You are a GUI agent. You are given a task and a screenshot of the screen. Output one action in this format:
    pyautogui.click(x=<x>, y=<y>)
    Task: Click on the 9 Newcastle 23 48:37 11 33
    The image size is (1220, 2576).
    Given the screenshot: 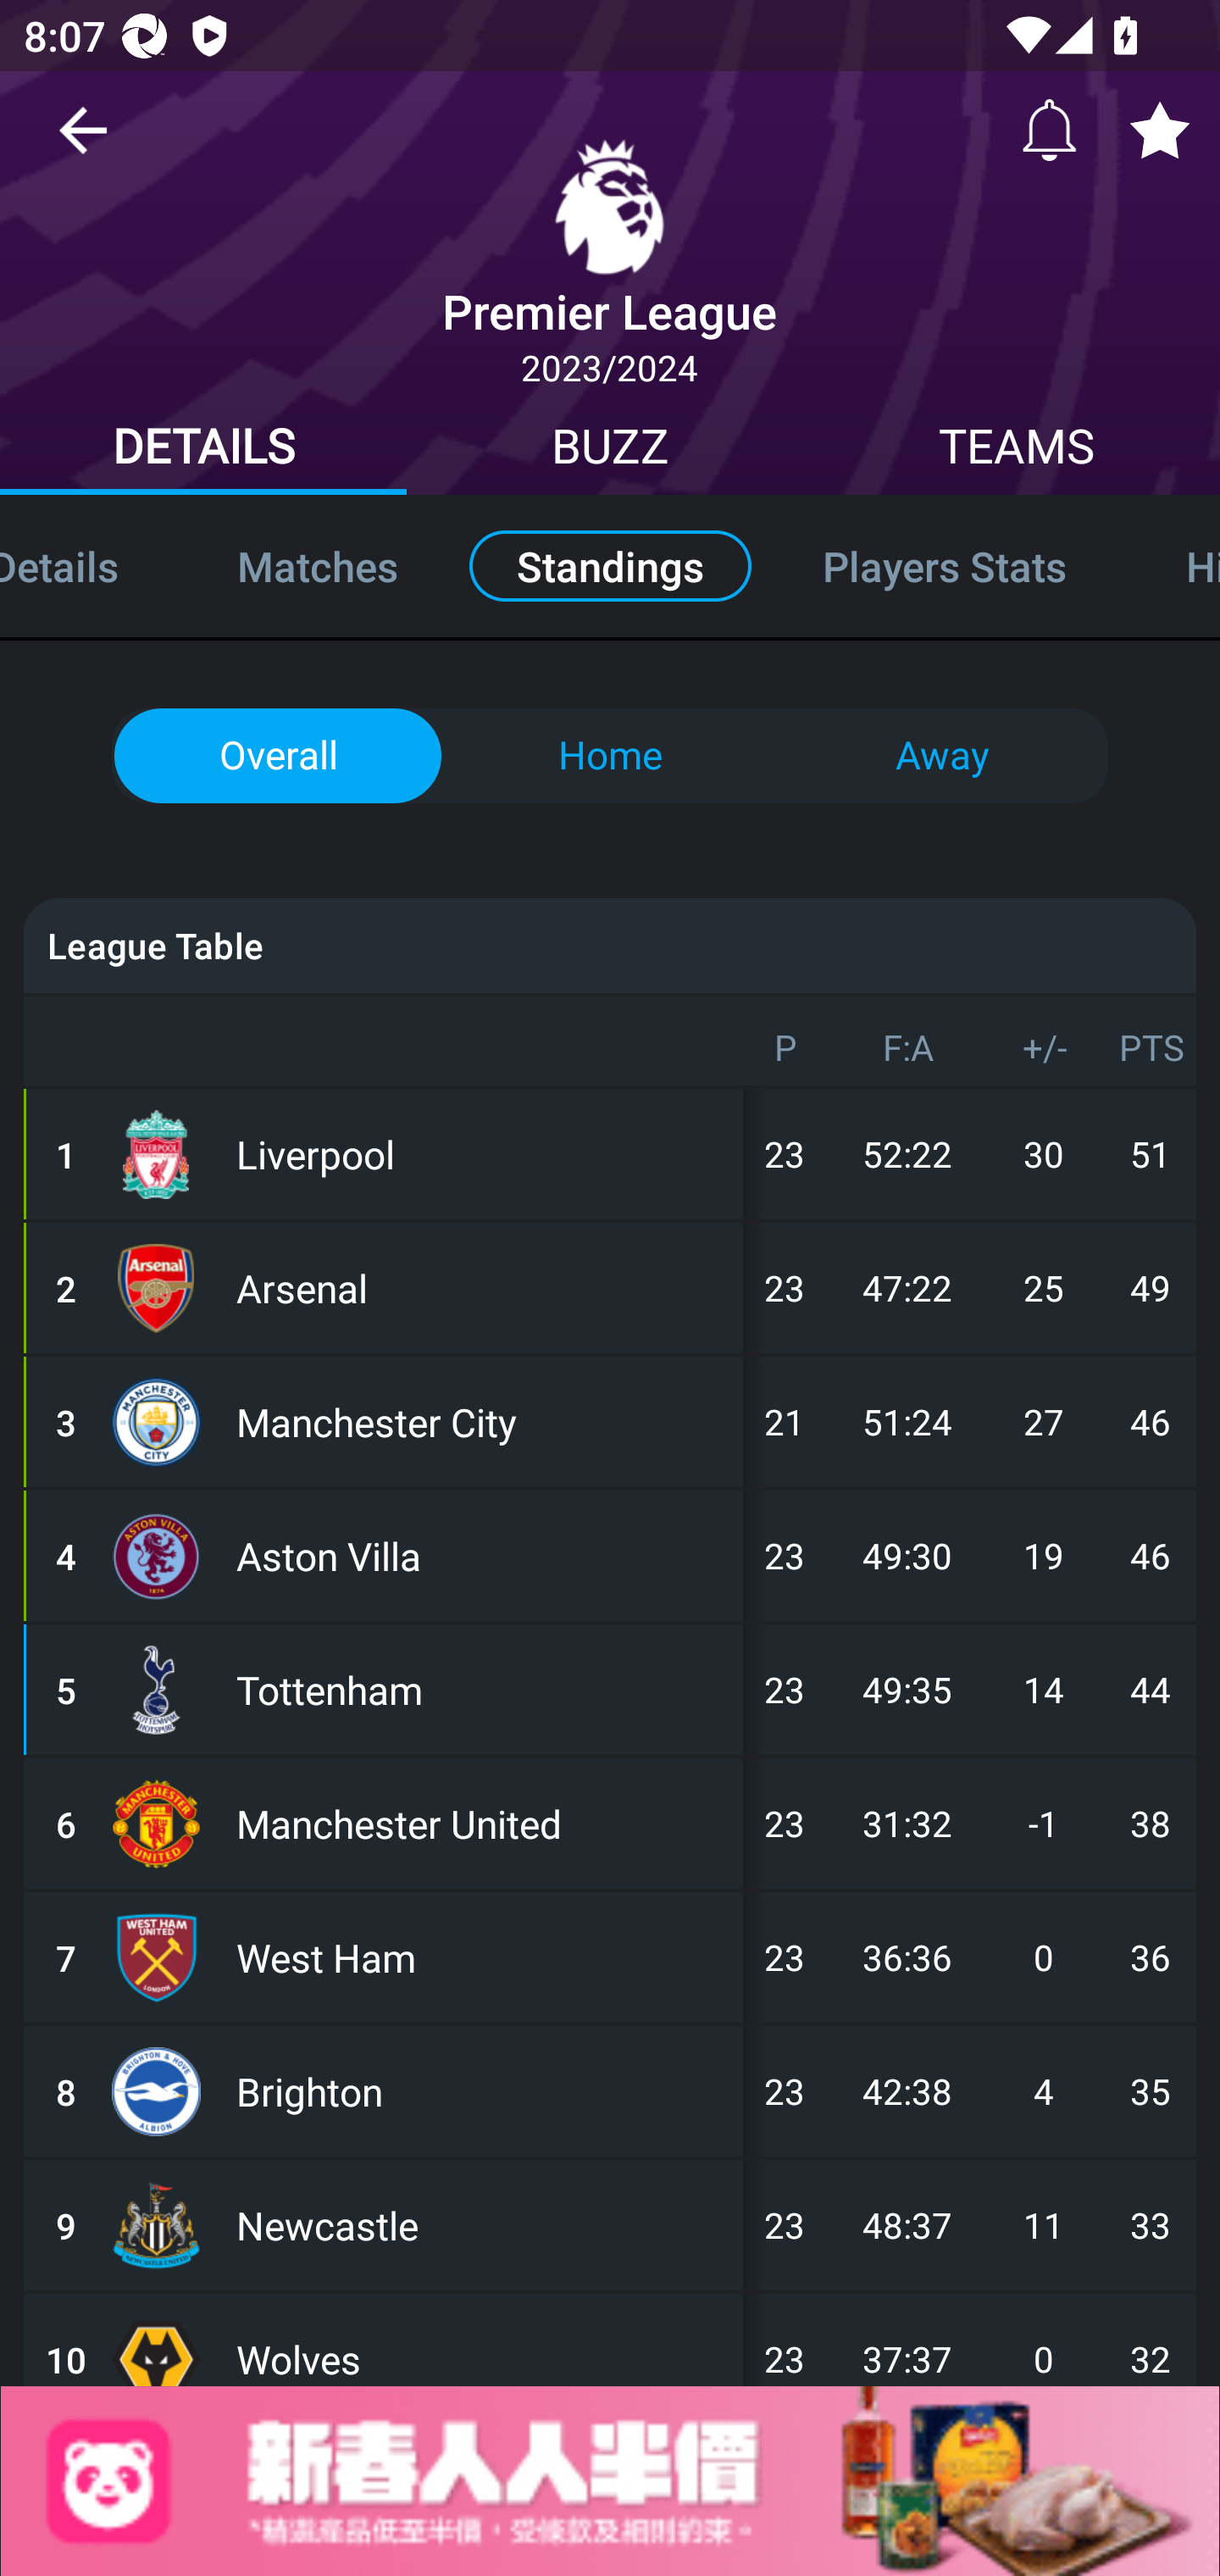 What is the action you would take?
    pyautogui.click(x=610, y=2223)
    